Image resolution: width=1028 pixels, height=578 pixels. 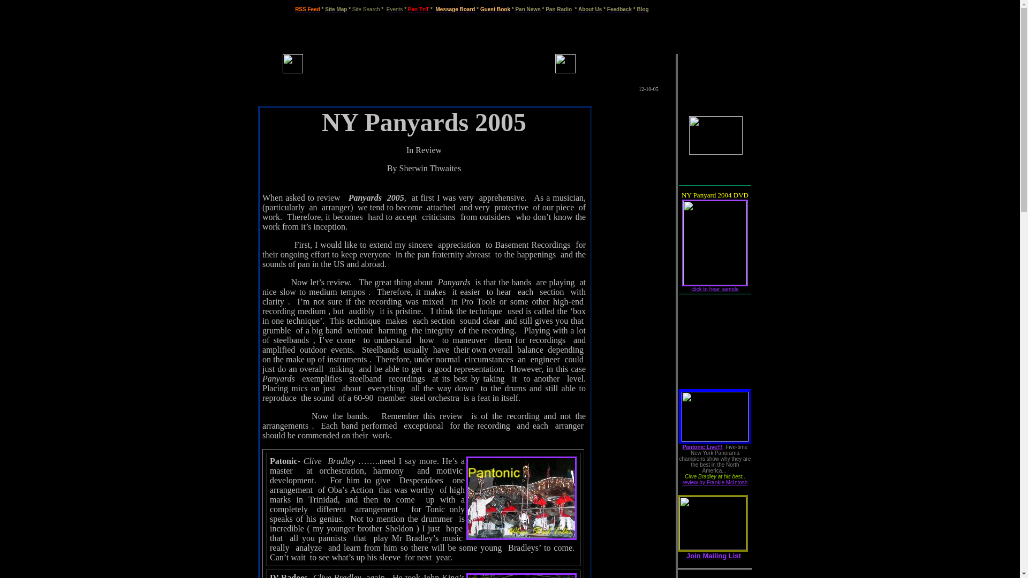 What do you see at coordinates (619, 9) in the screenshot?
I see `Feedback` at bounding box center [619, 9].